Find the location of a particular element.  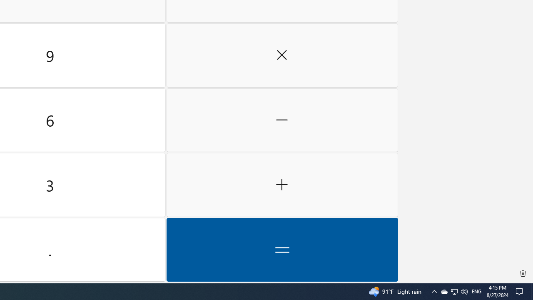

Clear all history is located at coordinates (523, 273).